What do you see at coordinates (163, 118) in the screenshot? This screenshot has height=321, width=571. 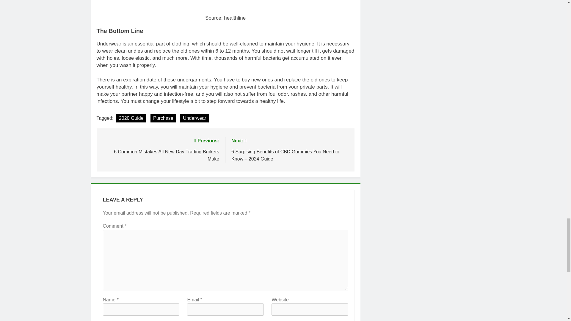 I see `Purchase` at bounding box center [163, 118].